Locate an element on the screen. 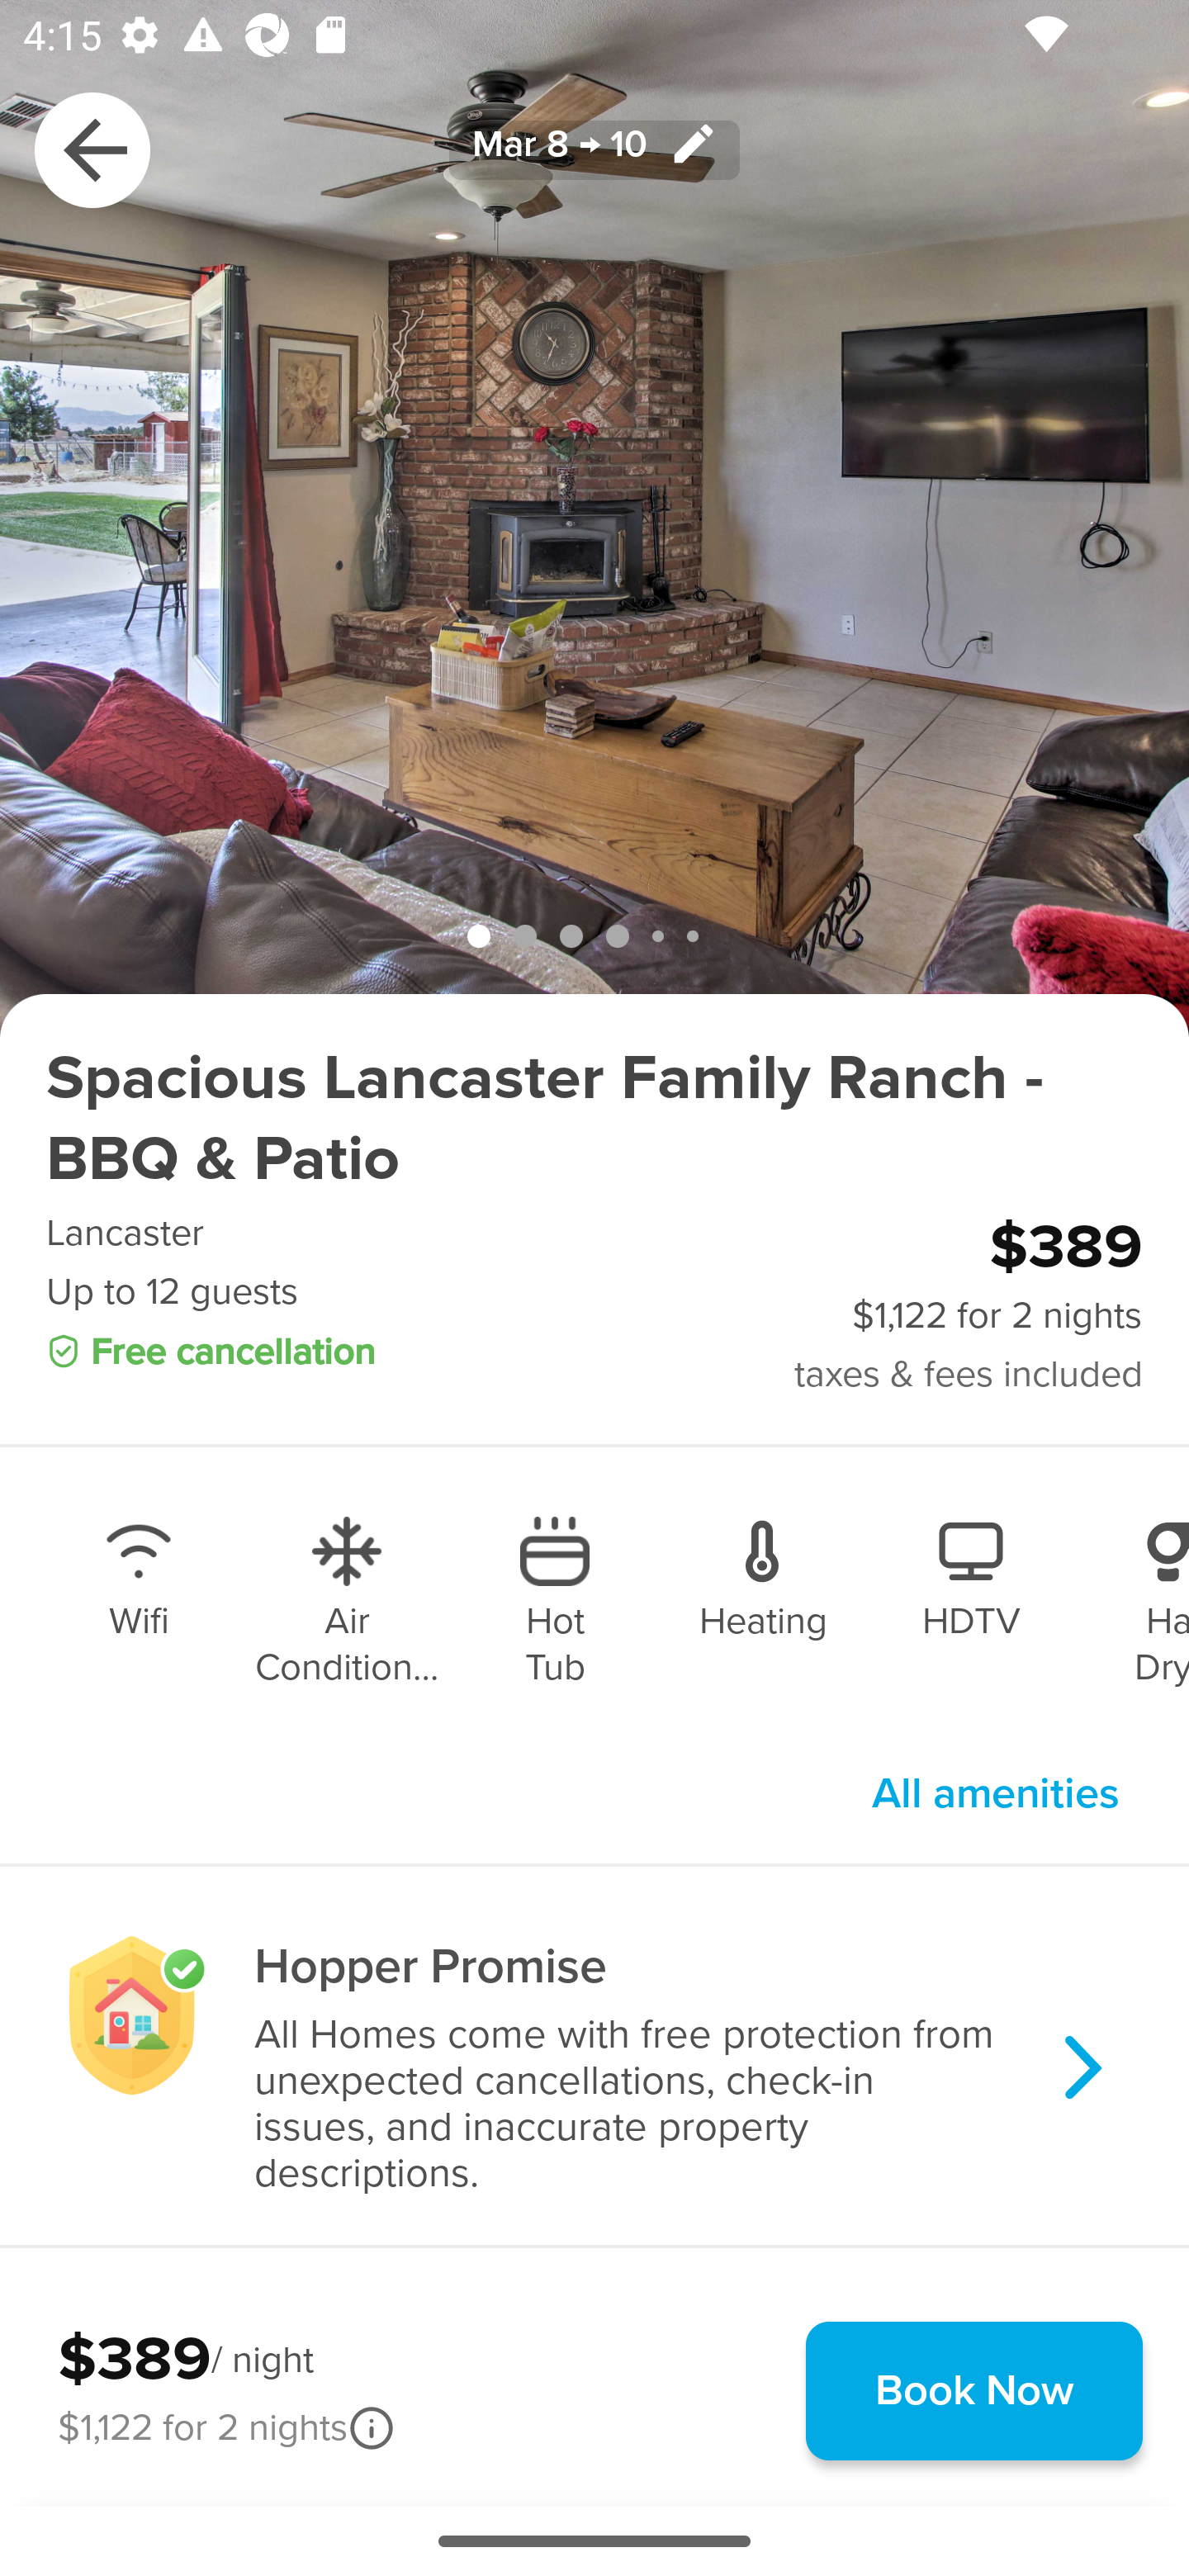  Book Now is located at coordinates (974, 2390).